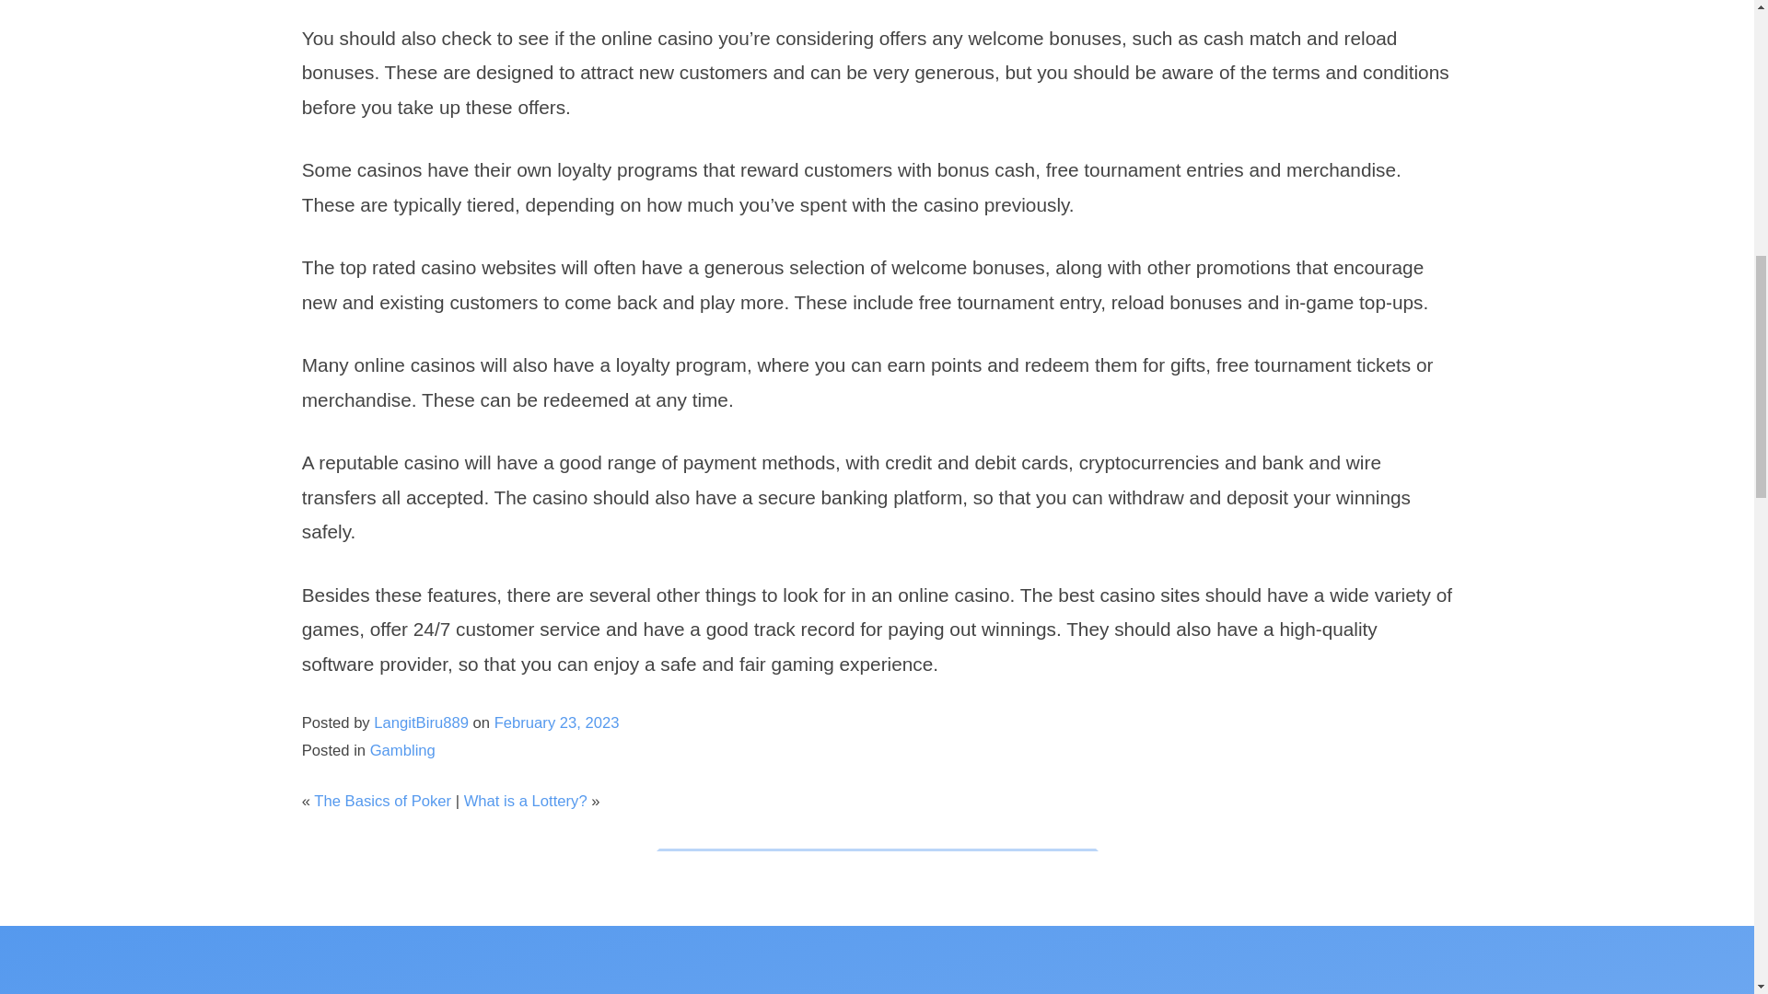 This screenshot has height=994, width=1768. Describe the element at coordinates (401, 750) in the screenshot. I see `Gambling` at that location.